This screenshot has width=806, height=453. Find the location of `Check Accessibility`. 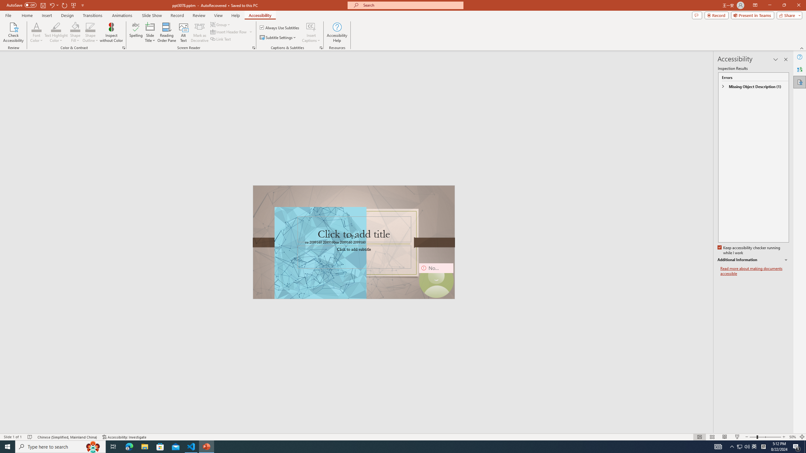

Check Accessibility is located at coordinates (13, 32).